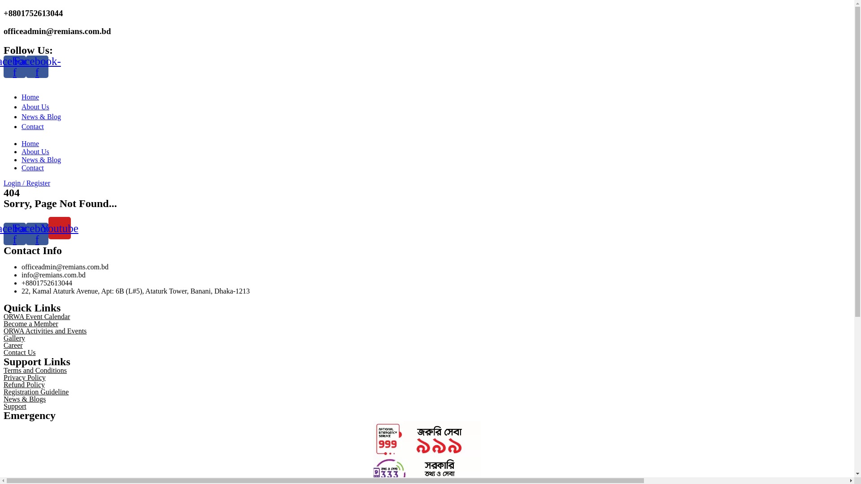 The image size is (861, 484). What do you see at coordinates (36, 392) in the screenshot?
I see `Registration Guideline` at bounding box center [36, 392].